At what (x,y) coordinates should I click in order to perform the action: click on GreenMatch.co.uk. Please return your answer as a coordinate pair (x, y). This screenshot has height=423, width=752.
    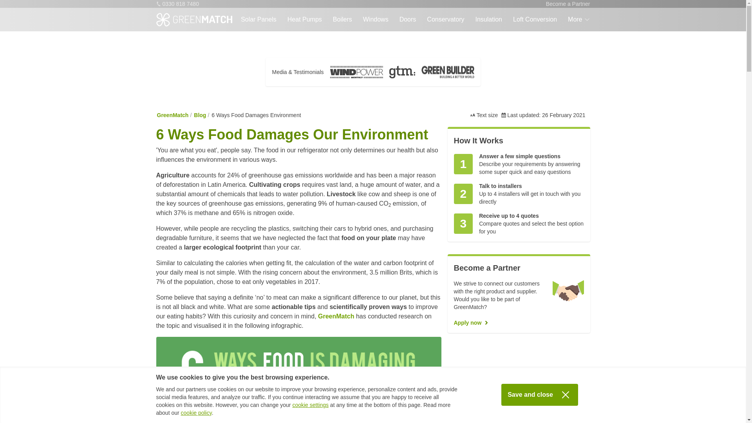
    Looking at the image, I should click on (336, 316).